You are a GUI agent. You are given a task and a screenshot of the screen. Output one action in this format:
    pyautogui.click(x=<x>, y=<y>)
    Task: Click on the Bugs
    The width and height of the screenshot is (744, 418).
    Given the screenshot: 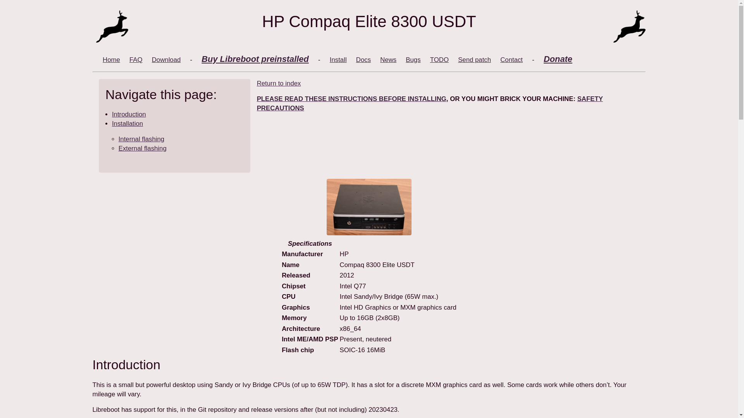 What is the action you would take?
    pyautogui.click(x=413, y=60)
    